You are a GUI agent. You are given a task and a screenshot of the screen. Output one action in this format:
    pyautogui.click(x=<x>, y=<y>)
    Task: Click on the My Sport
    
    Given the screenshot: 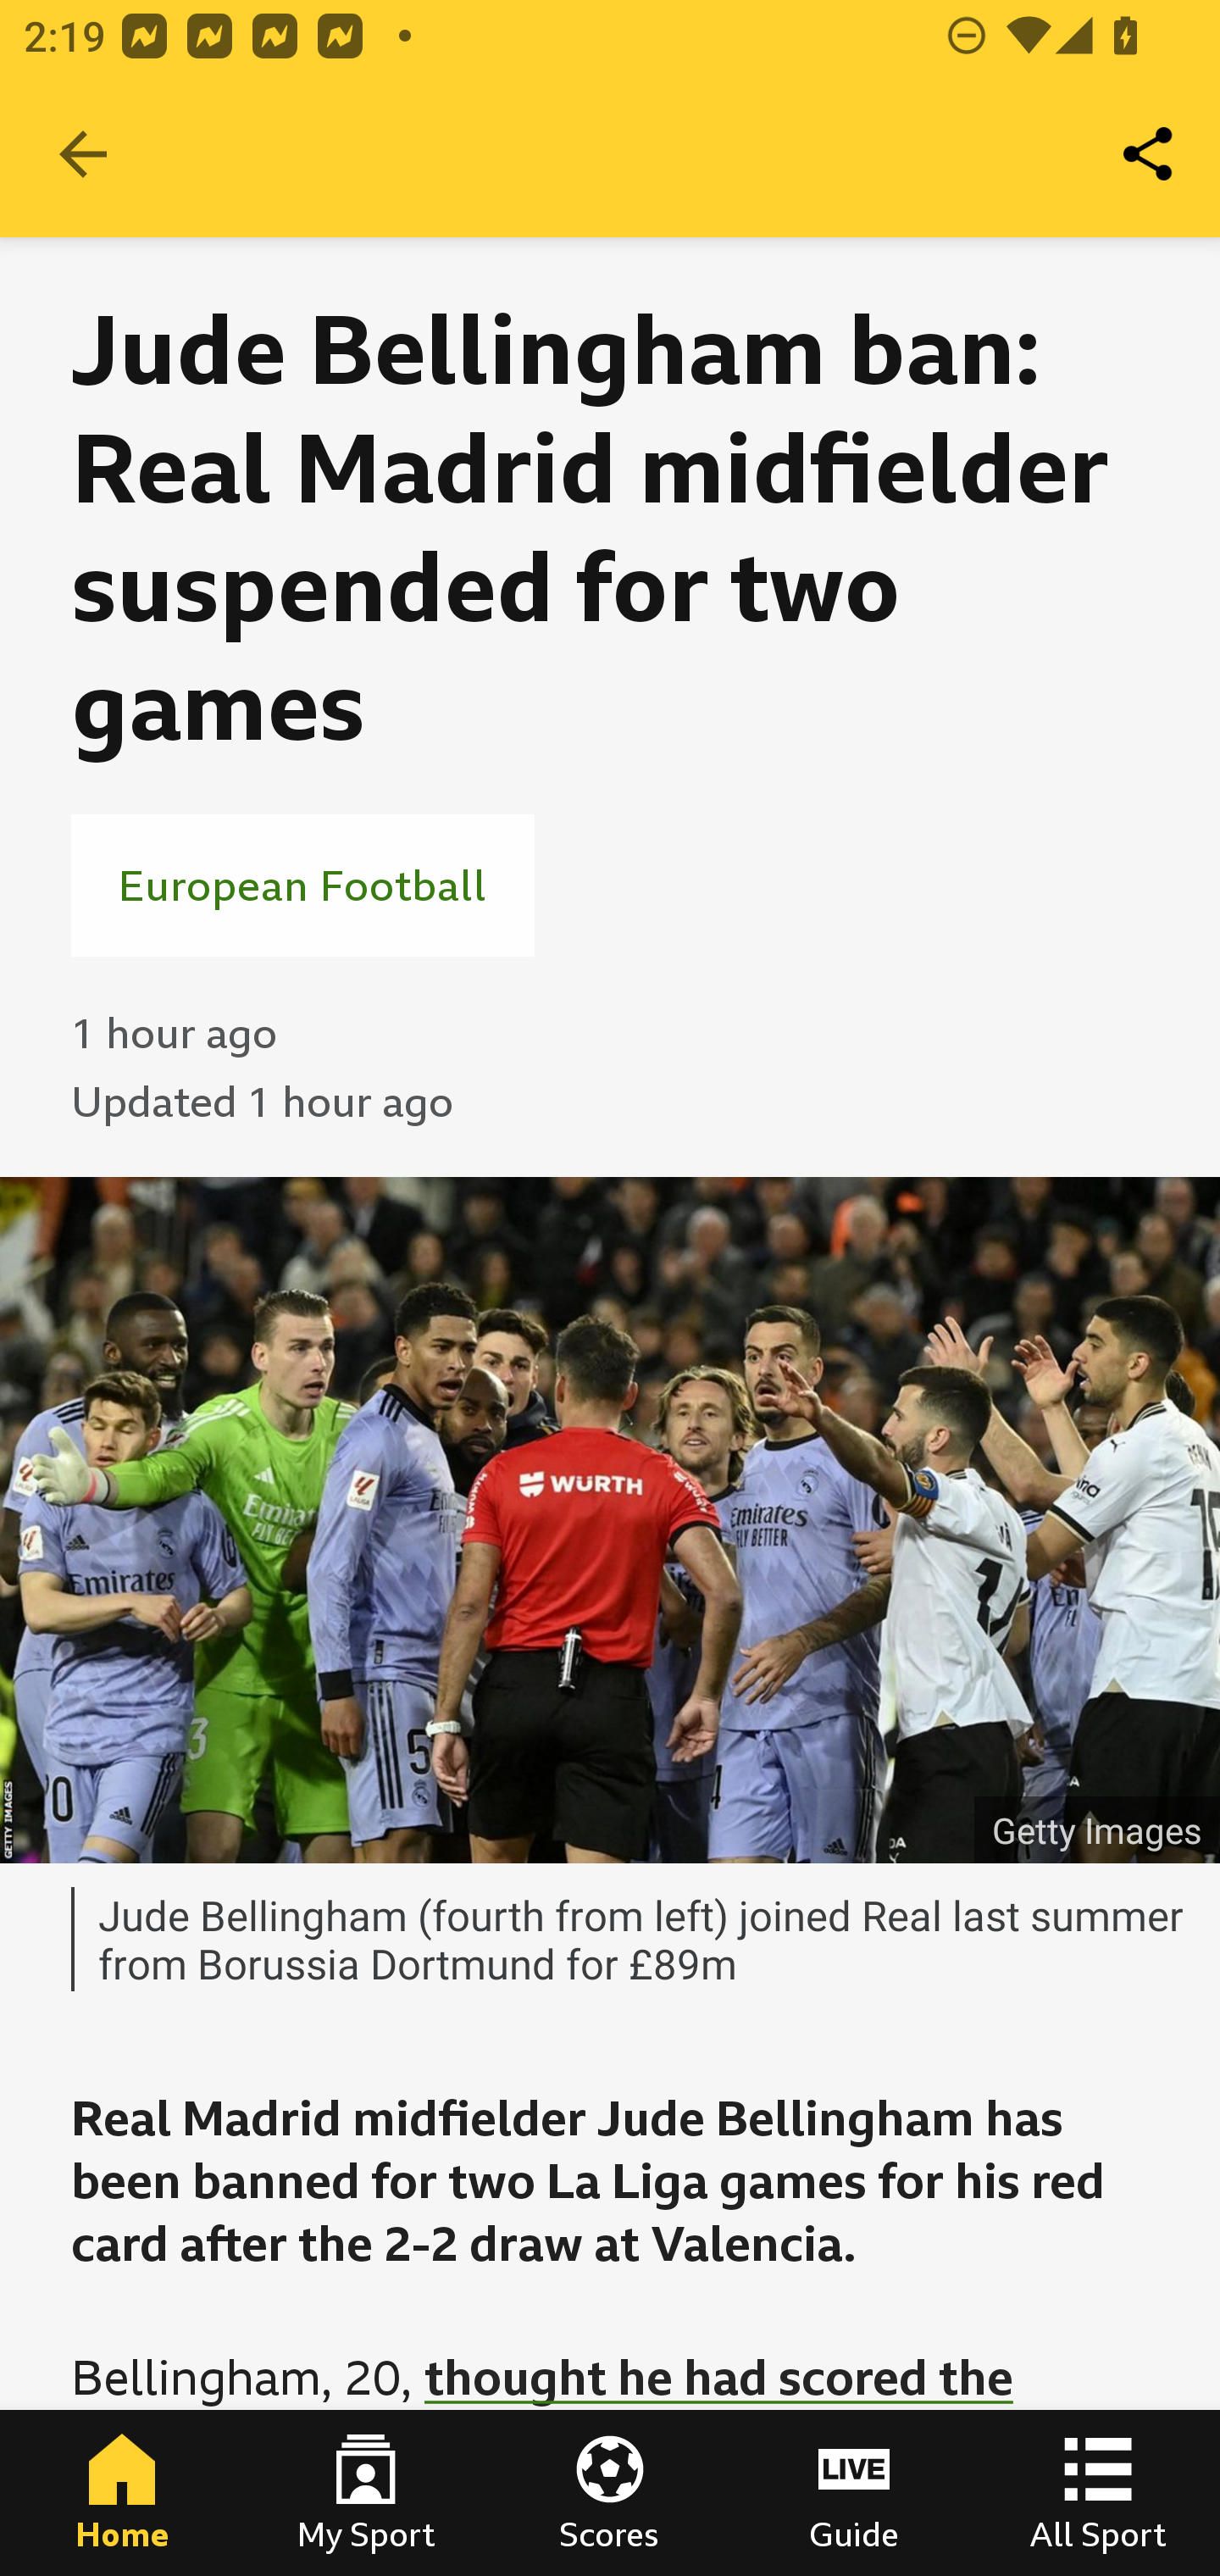 What is the action you would take?
    pyautogui.click(x=366, y=2493)
    